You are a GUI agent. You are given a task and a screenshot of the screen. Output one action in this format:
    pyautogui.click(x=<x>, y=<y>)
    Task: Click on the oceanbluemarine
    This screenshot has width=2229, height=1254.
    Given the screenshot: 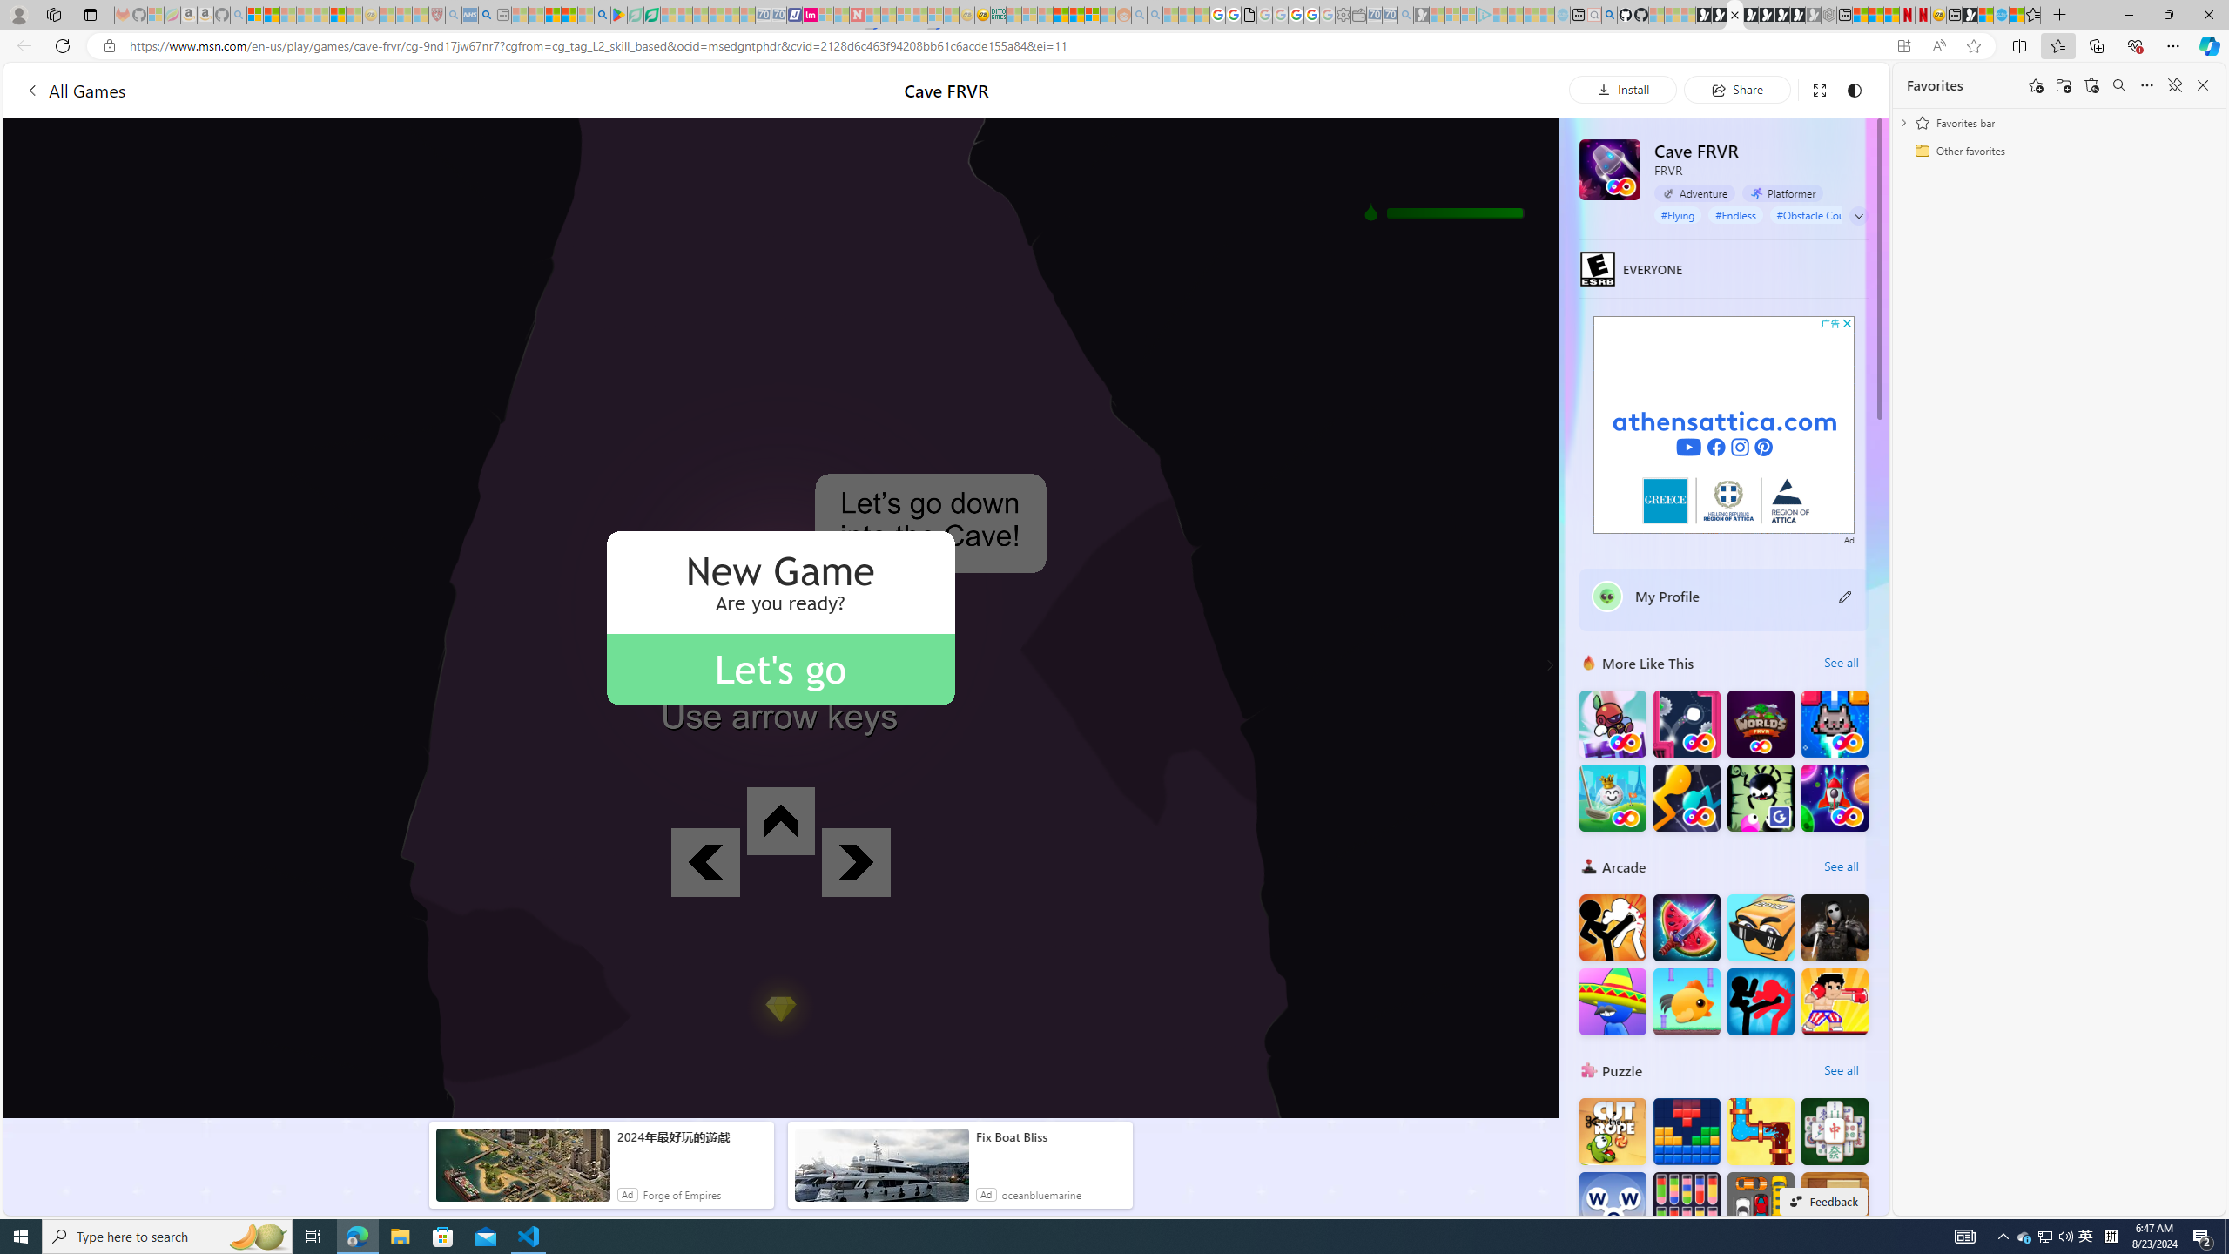 What is the action you would take?
    pyautogui.click(x=1040, y=1194)
    